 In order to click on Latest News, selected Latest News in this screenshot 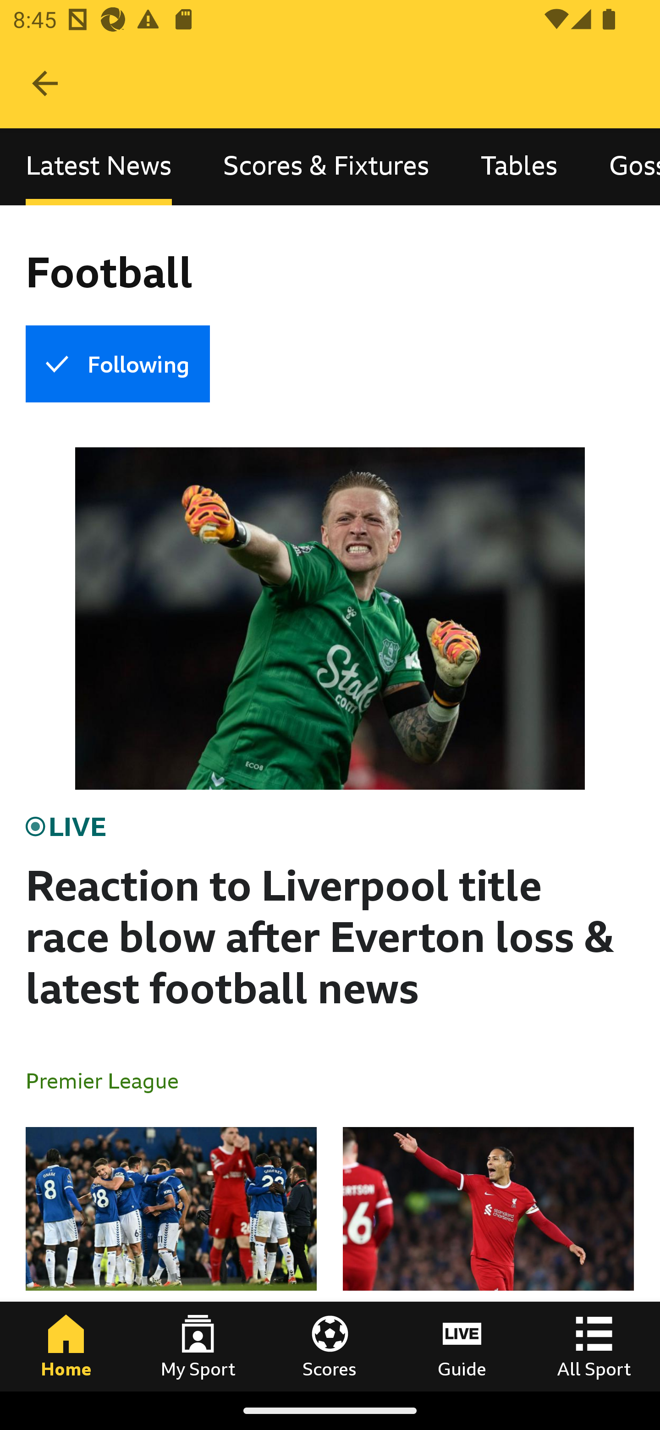, I will do `click(99, 167)`.